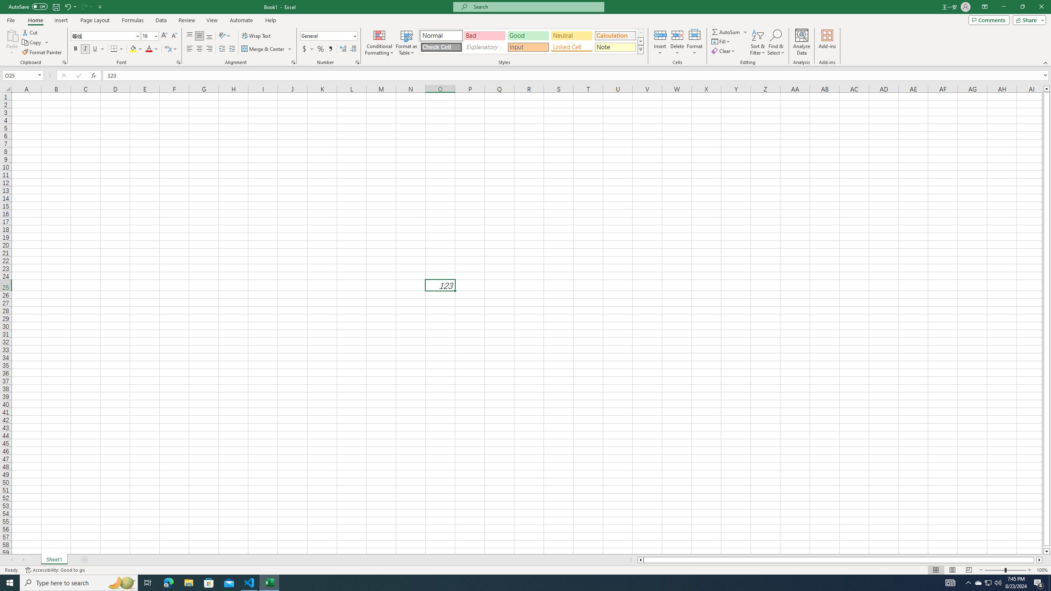 The height and width of the screenshot is (591, 1051). I want to click on Scroll Right, so click(23, 560).